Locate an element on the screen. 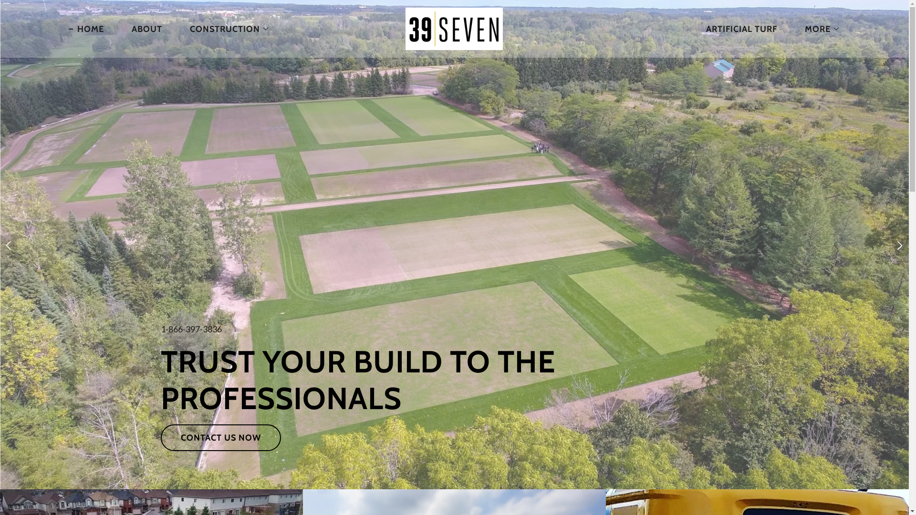 Image resolution: width=916 pixels, height=515 pixels. CONTACT US NOW is located at coordinates (220, 438).